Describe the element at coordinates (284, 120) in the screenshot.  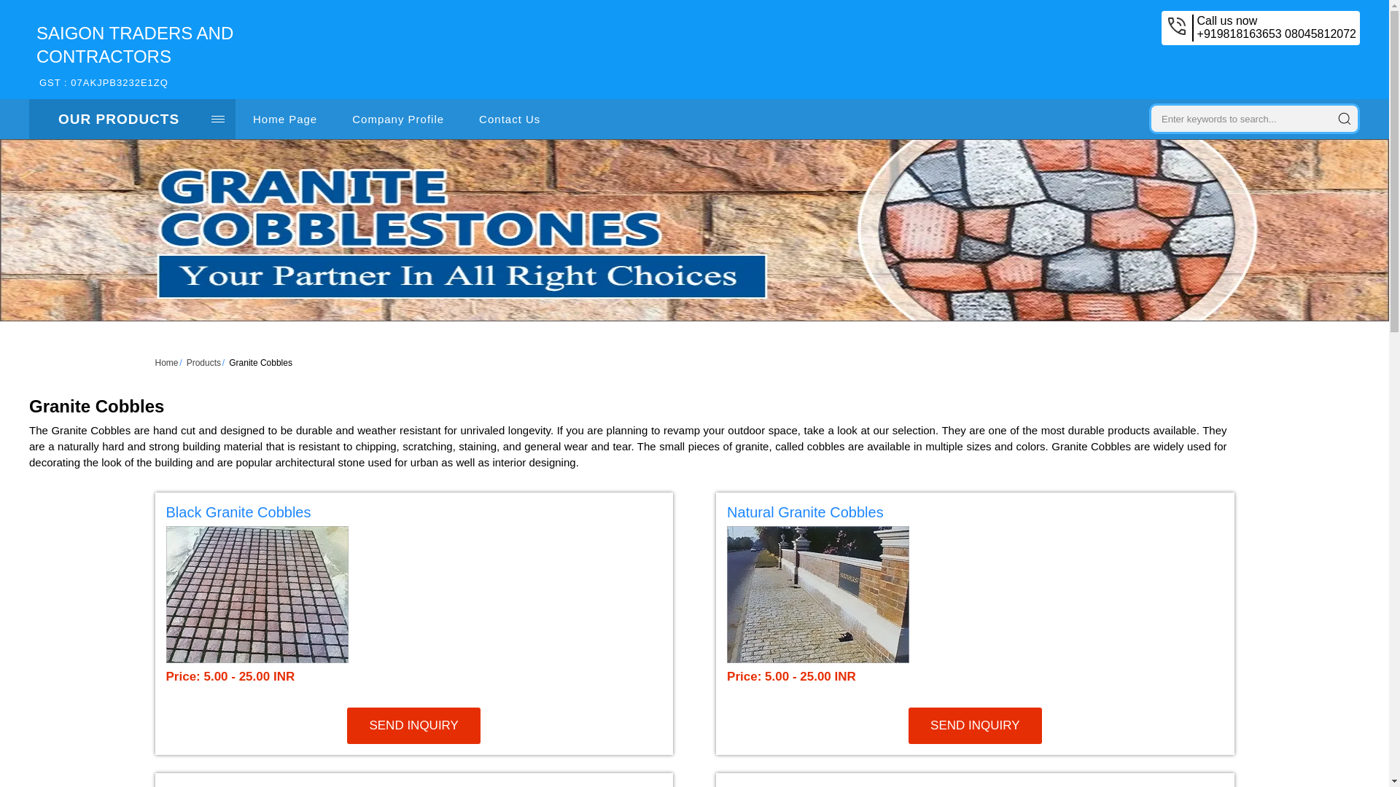
I see `Contact Us` at that location.